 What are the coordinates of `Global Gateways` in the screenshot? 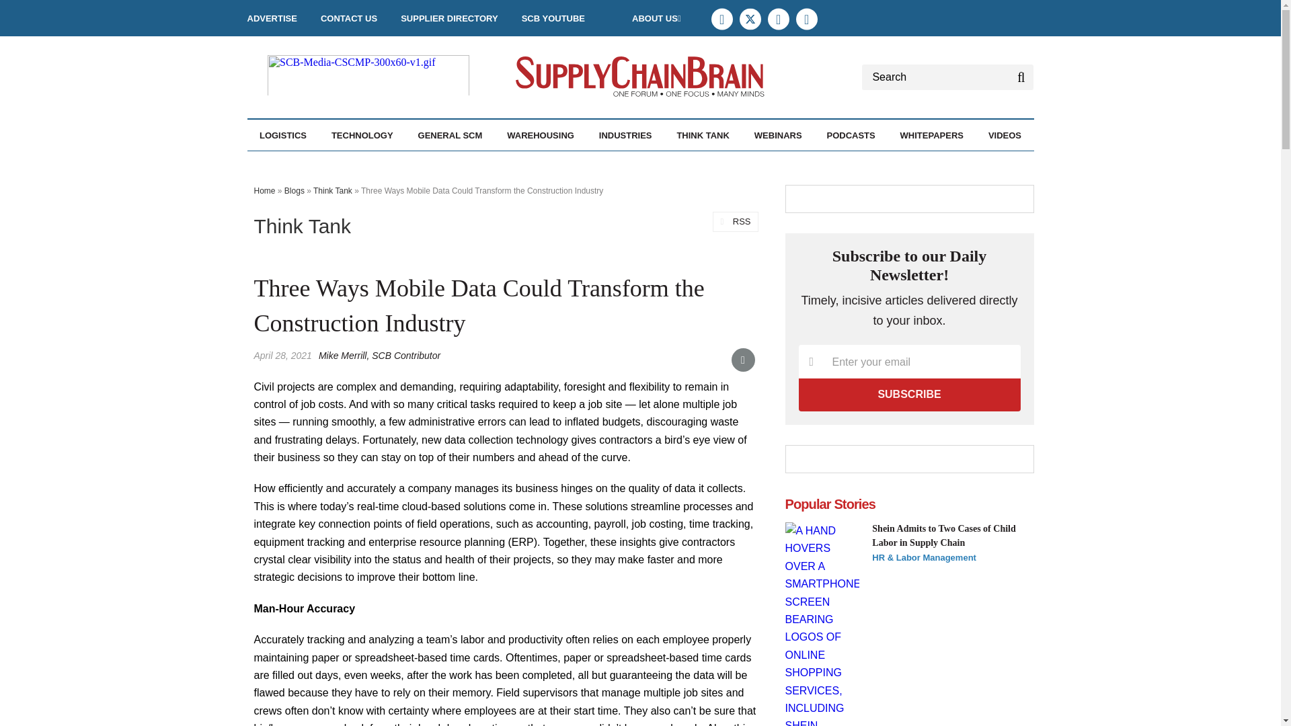 It's located at (351, 164).